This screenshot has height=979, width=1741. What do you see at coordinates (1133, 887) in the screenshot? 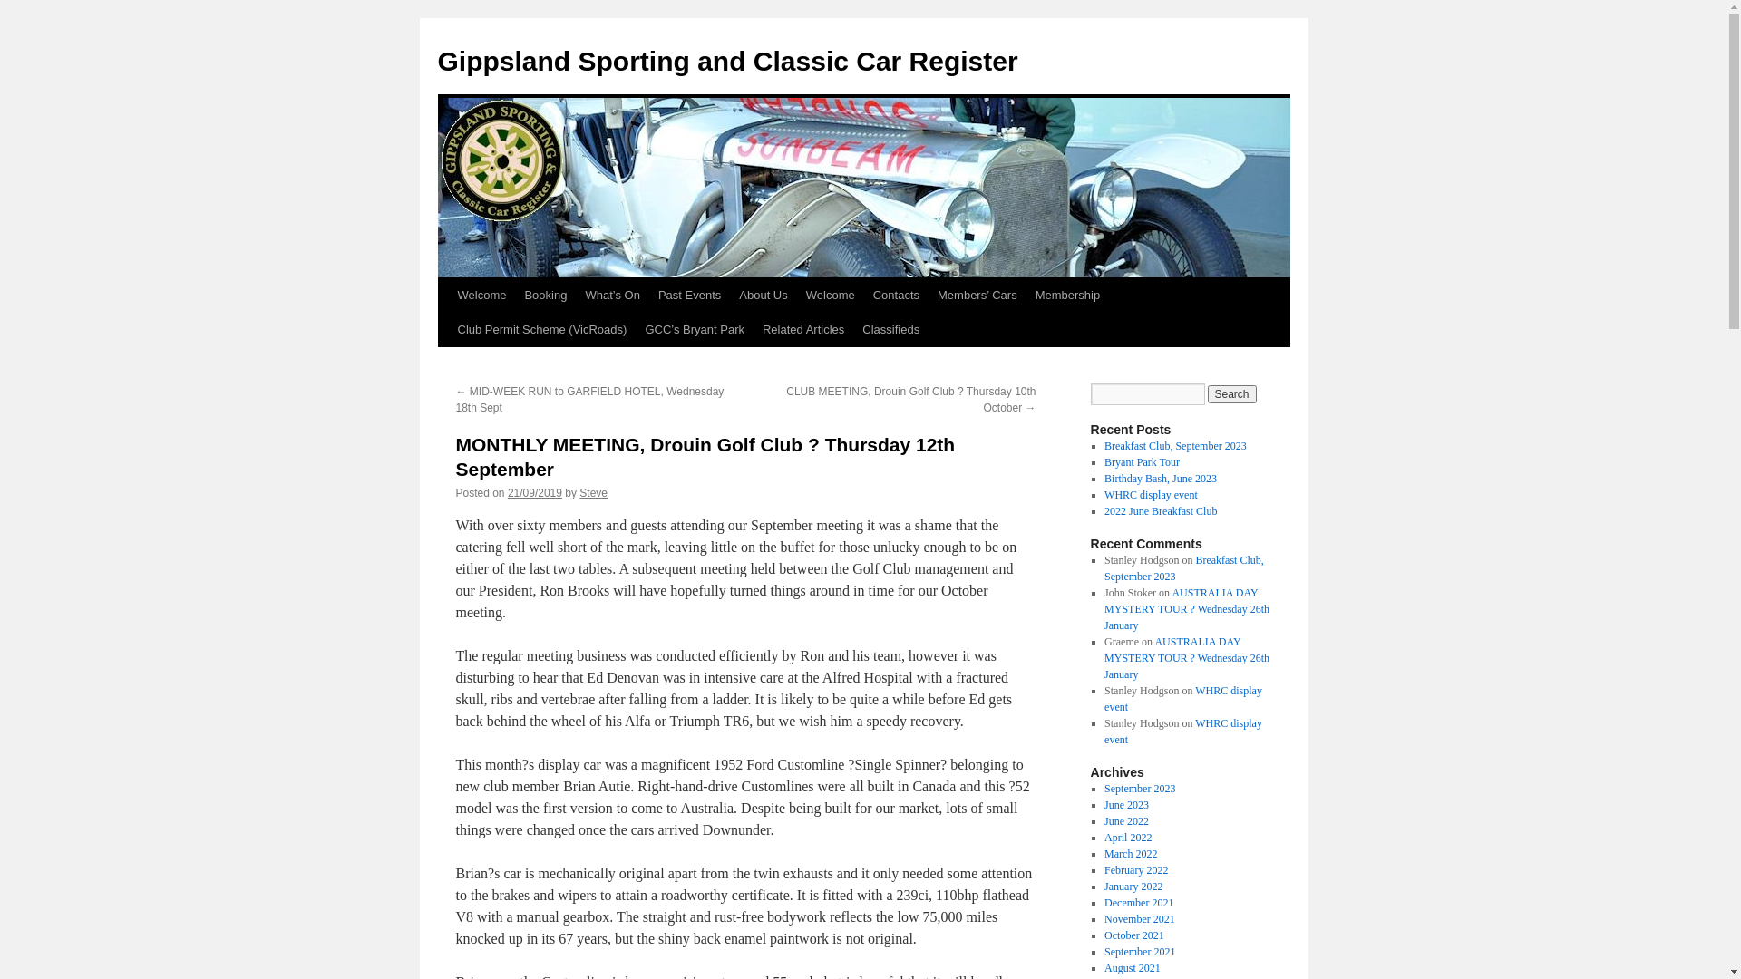
I see `January 2022` at bounding box center [1133, 887].